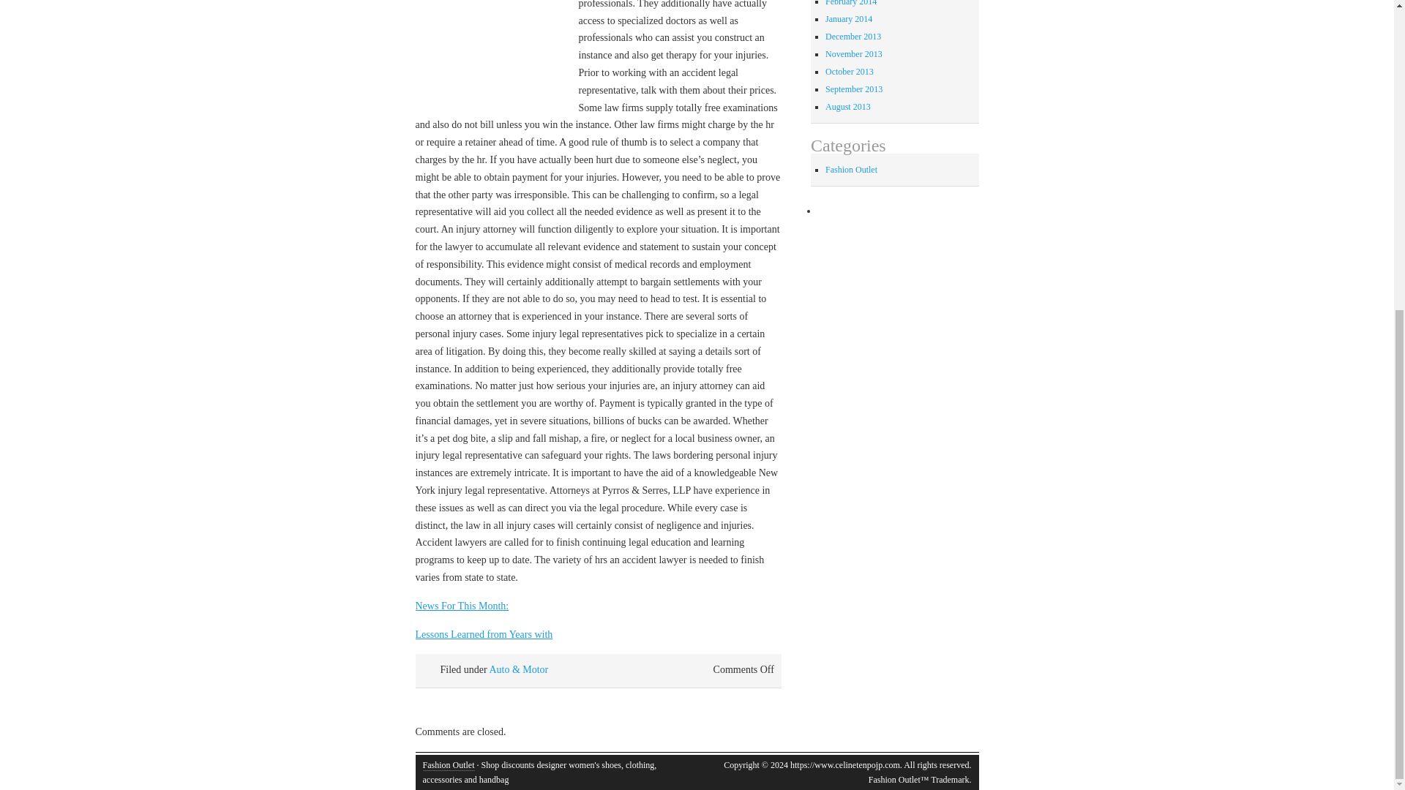 This screenshot has height=790, width=1405. I want to click on Fashion Outlet, so click(448, 765).